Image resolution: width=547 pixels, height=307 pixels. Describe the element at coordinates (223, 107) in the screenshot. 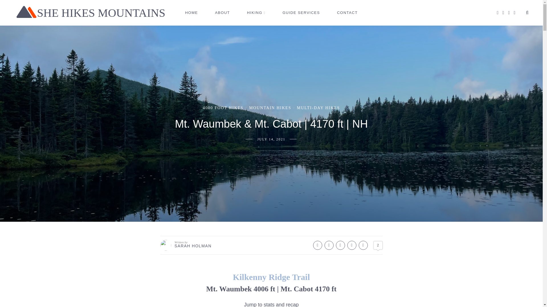

I see `4000 FOOT HIKES` at that location.